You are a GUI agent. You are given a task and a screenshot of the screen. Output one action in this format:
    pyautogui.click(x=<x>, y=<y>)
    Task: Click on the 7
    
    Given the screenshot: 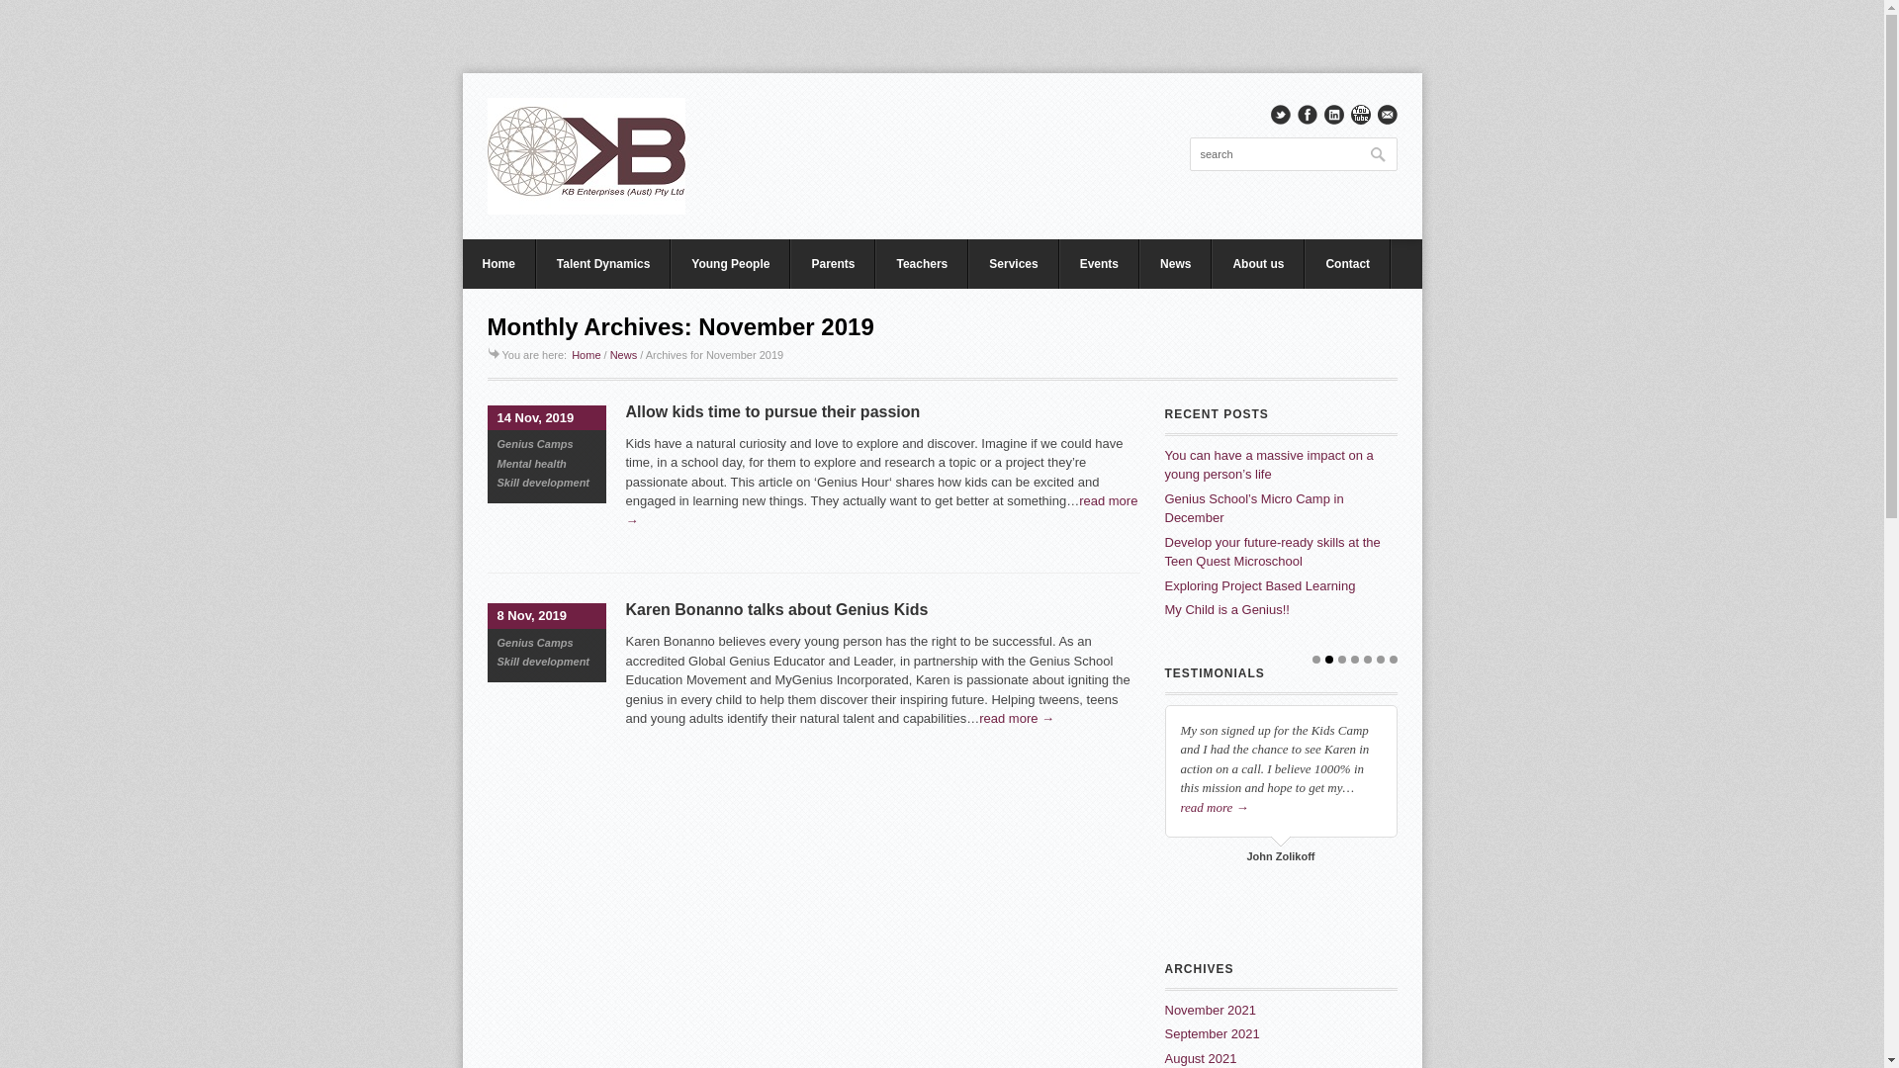 What is the action you would take?
    pyautogui.click(x=1393, y=660)
    